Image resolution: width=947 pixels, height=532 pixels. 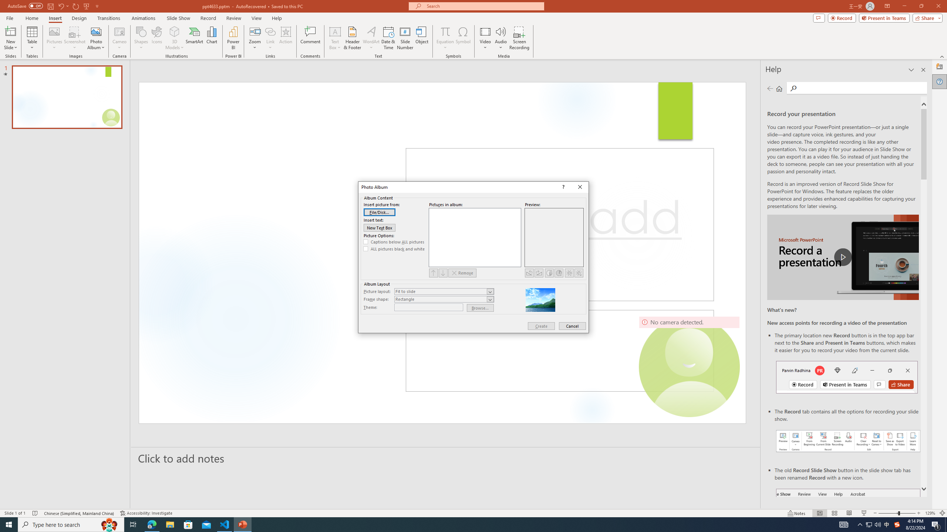 I want to click on Comment, so click(x=310, y=38).